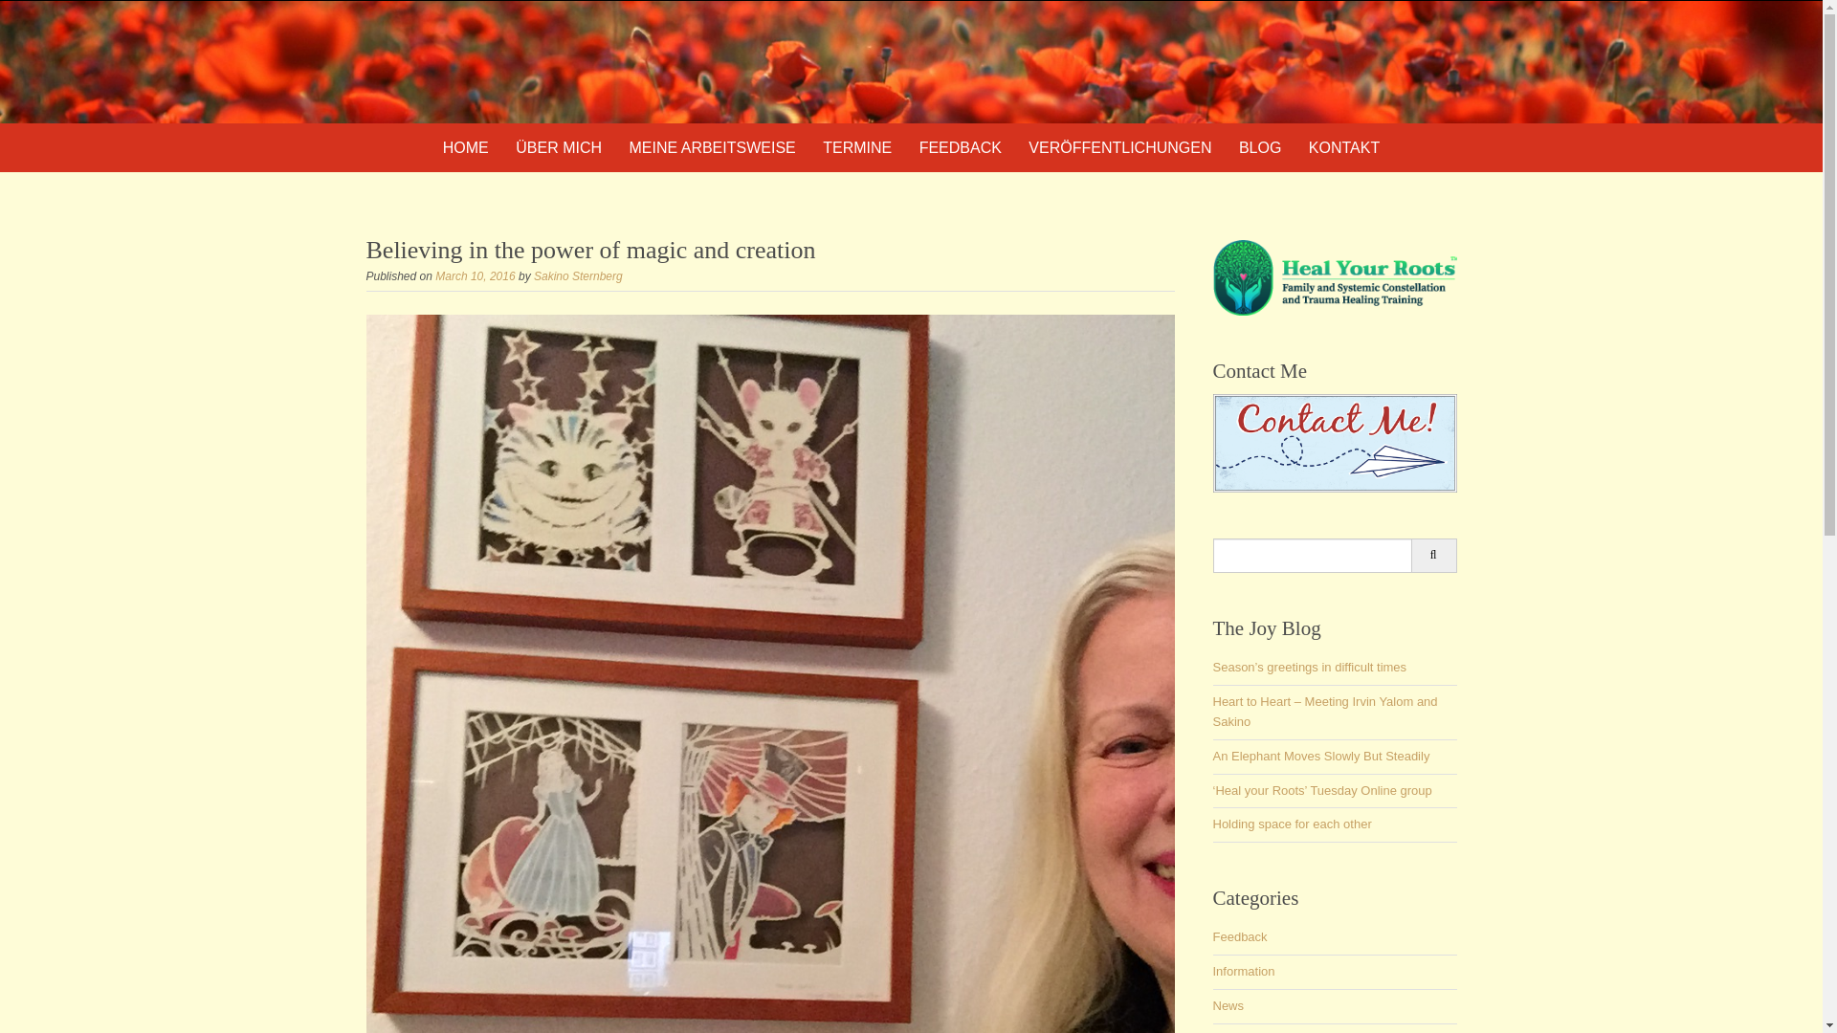 The width and height of the screenshot is (1837, 1033). Describe the element at coordinates (465, 147) in the screenshot. I see `HOME` at that location.